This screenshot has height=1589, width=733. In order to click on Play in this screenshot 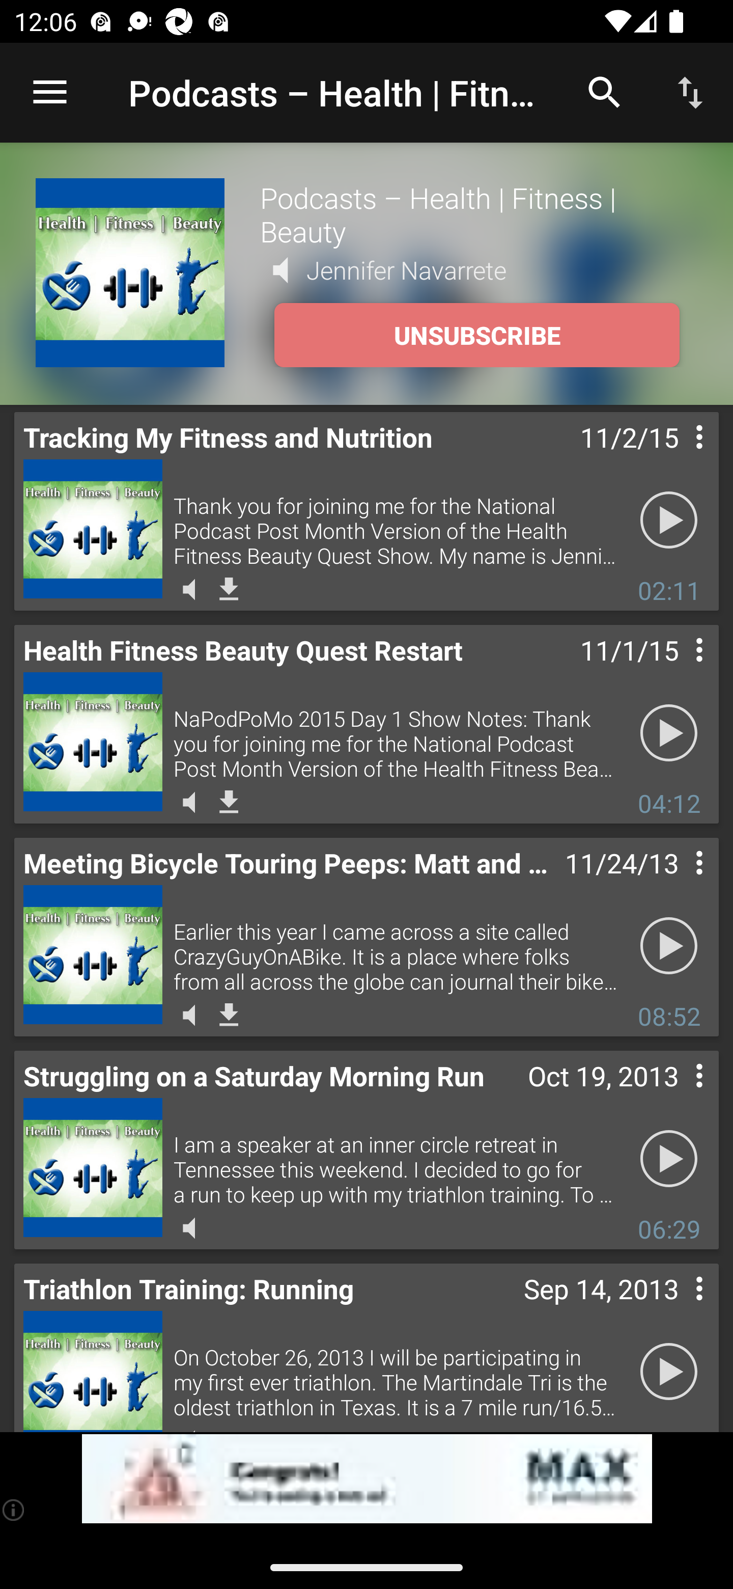, I will do `click(669, 946)`.